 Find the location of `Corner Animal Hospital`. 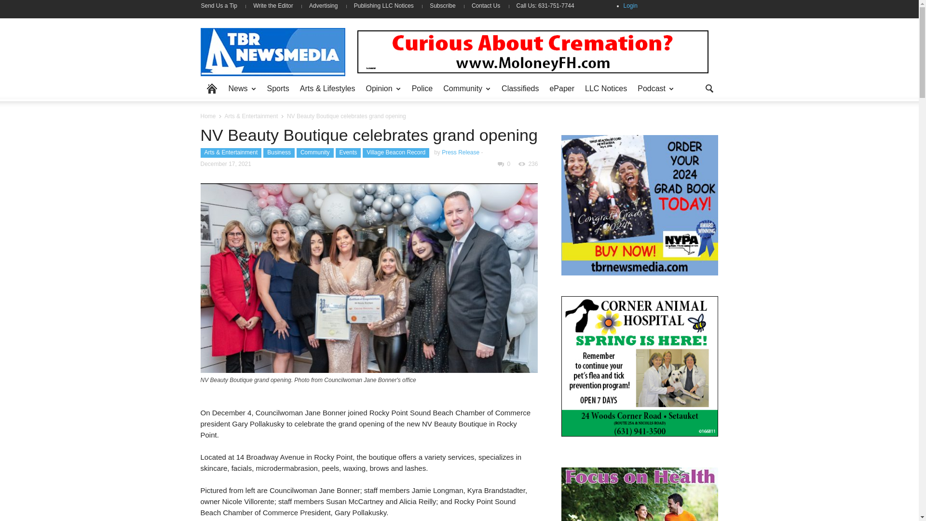

Corner Animal Hospital is located at coordinates (640, 367).